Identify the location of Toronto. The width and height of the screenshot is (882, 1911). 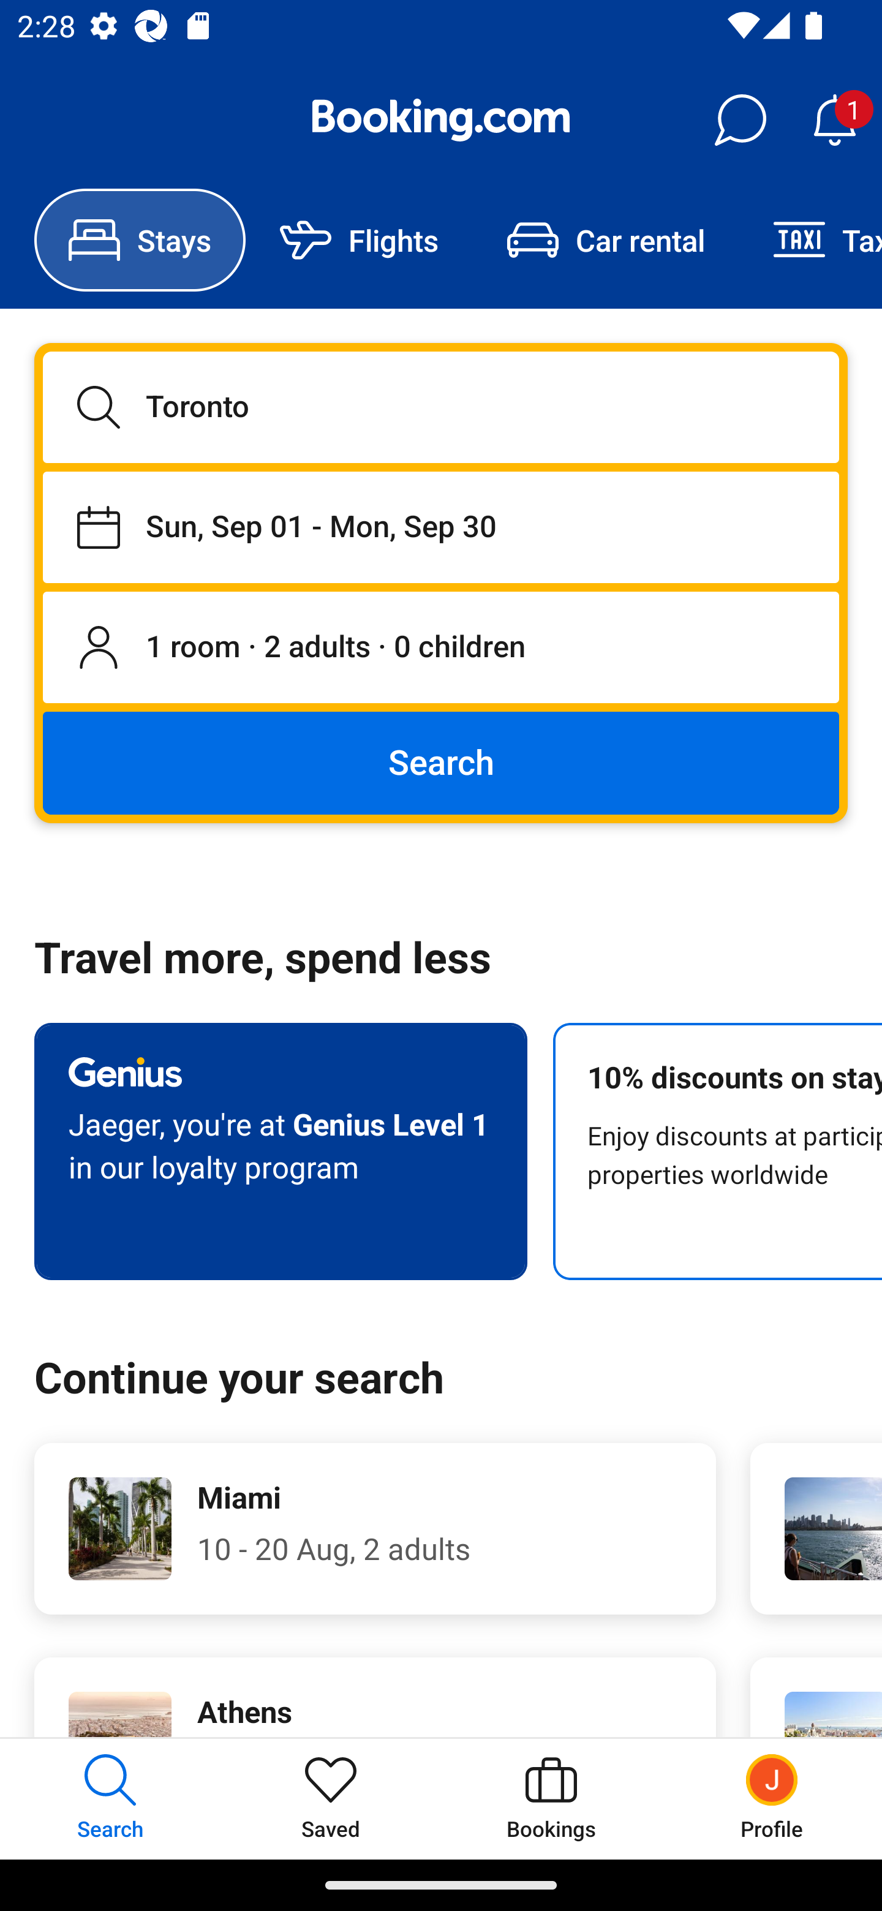
(441, 407).